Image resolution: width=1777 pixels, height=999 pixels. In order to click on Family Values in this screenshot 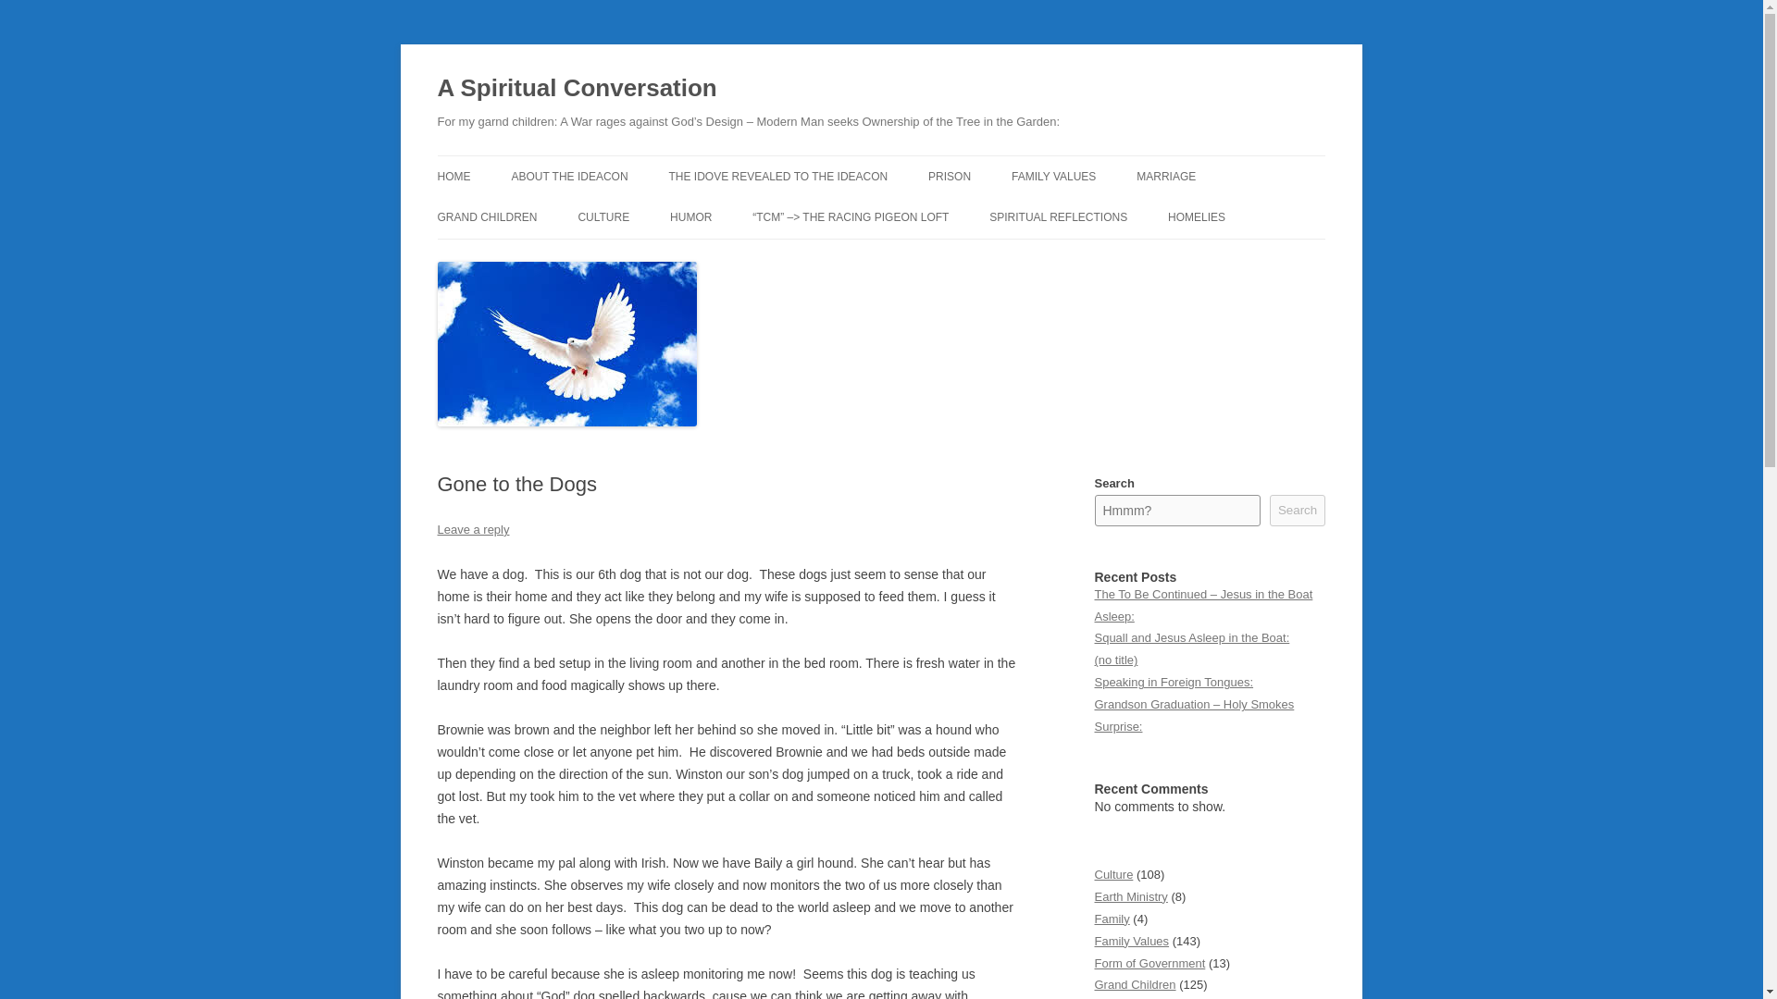, I will do `click(1131, 940)`.